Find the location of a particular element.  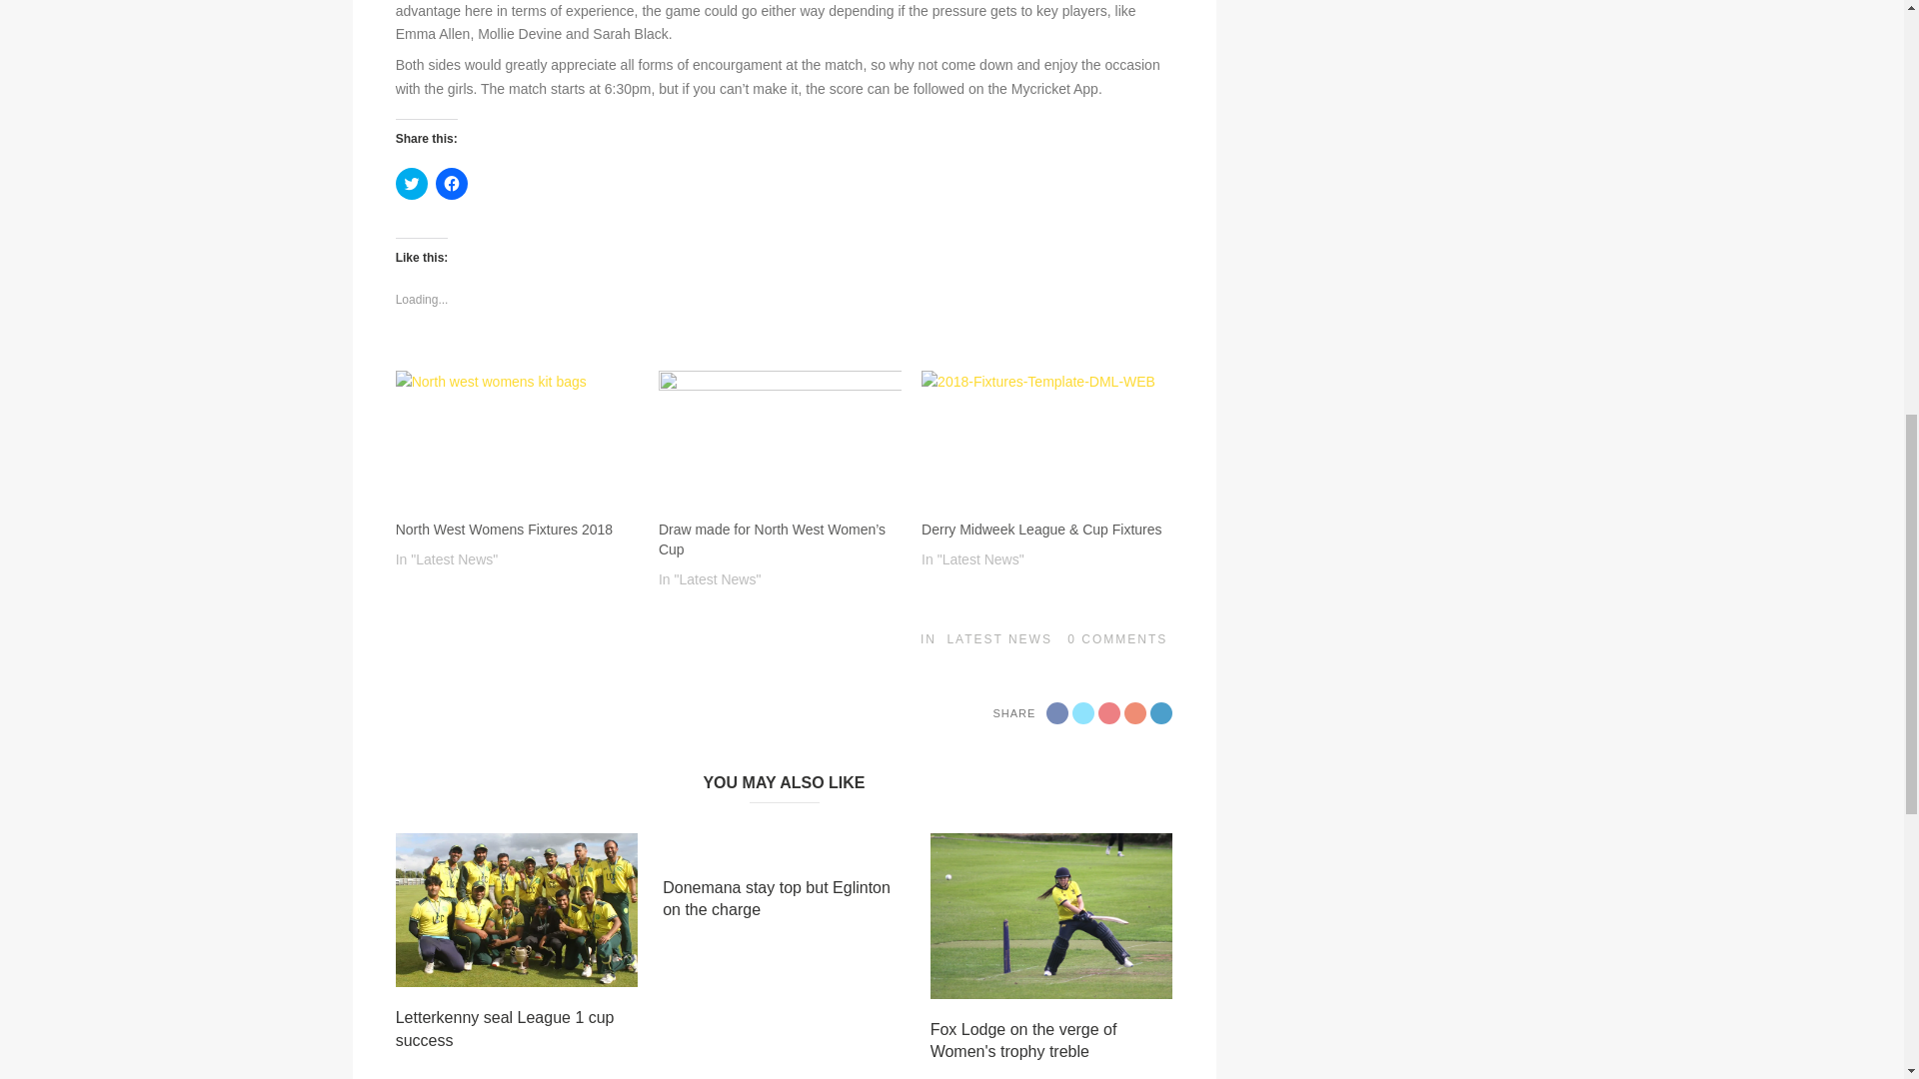

Facebook is located at coordinates (1057, 438).